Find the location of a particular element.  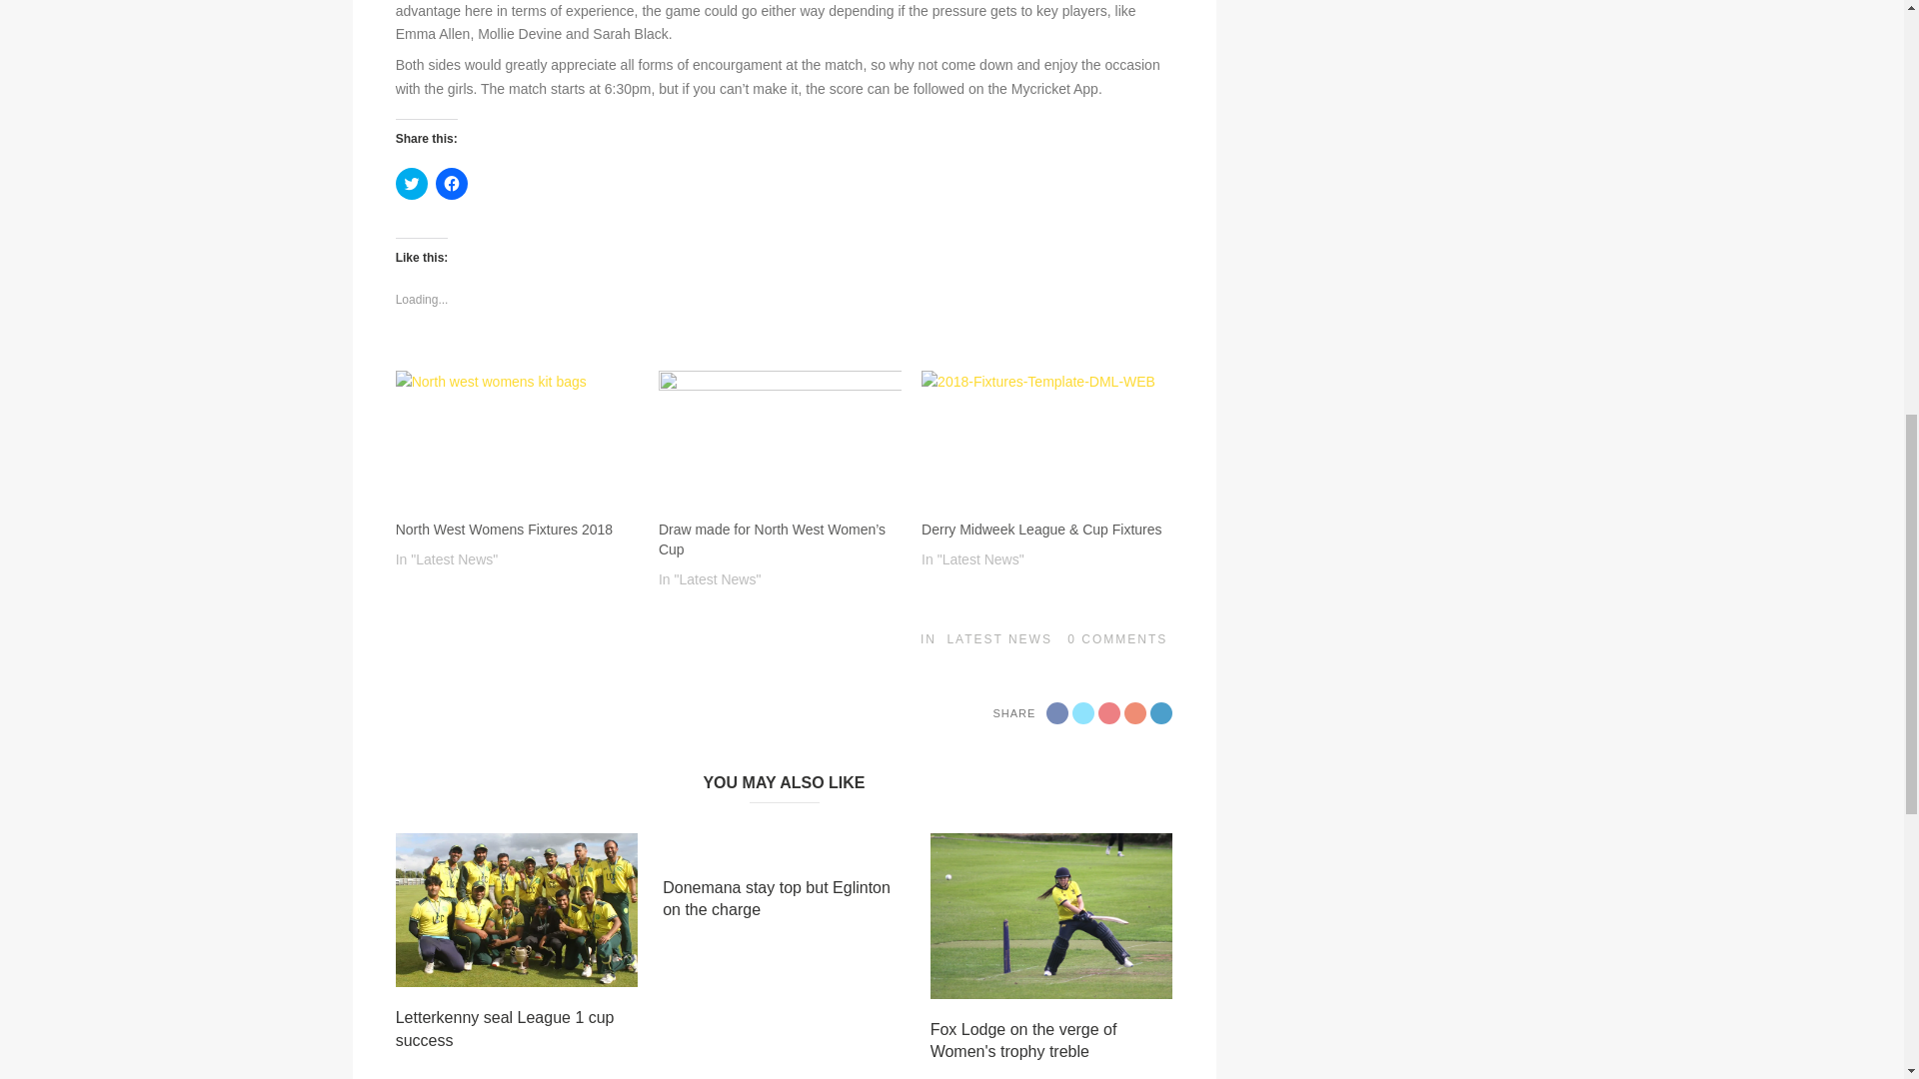

Facebook is located at coordinates (1057, 438).